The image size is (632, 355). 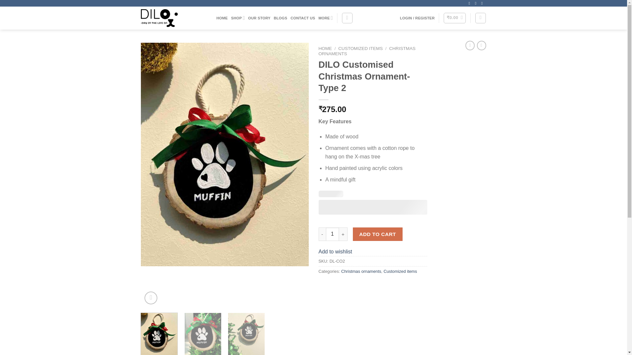 I want to click on DILO - Day In The Life Of, so click(x=174, y=18).